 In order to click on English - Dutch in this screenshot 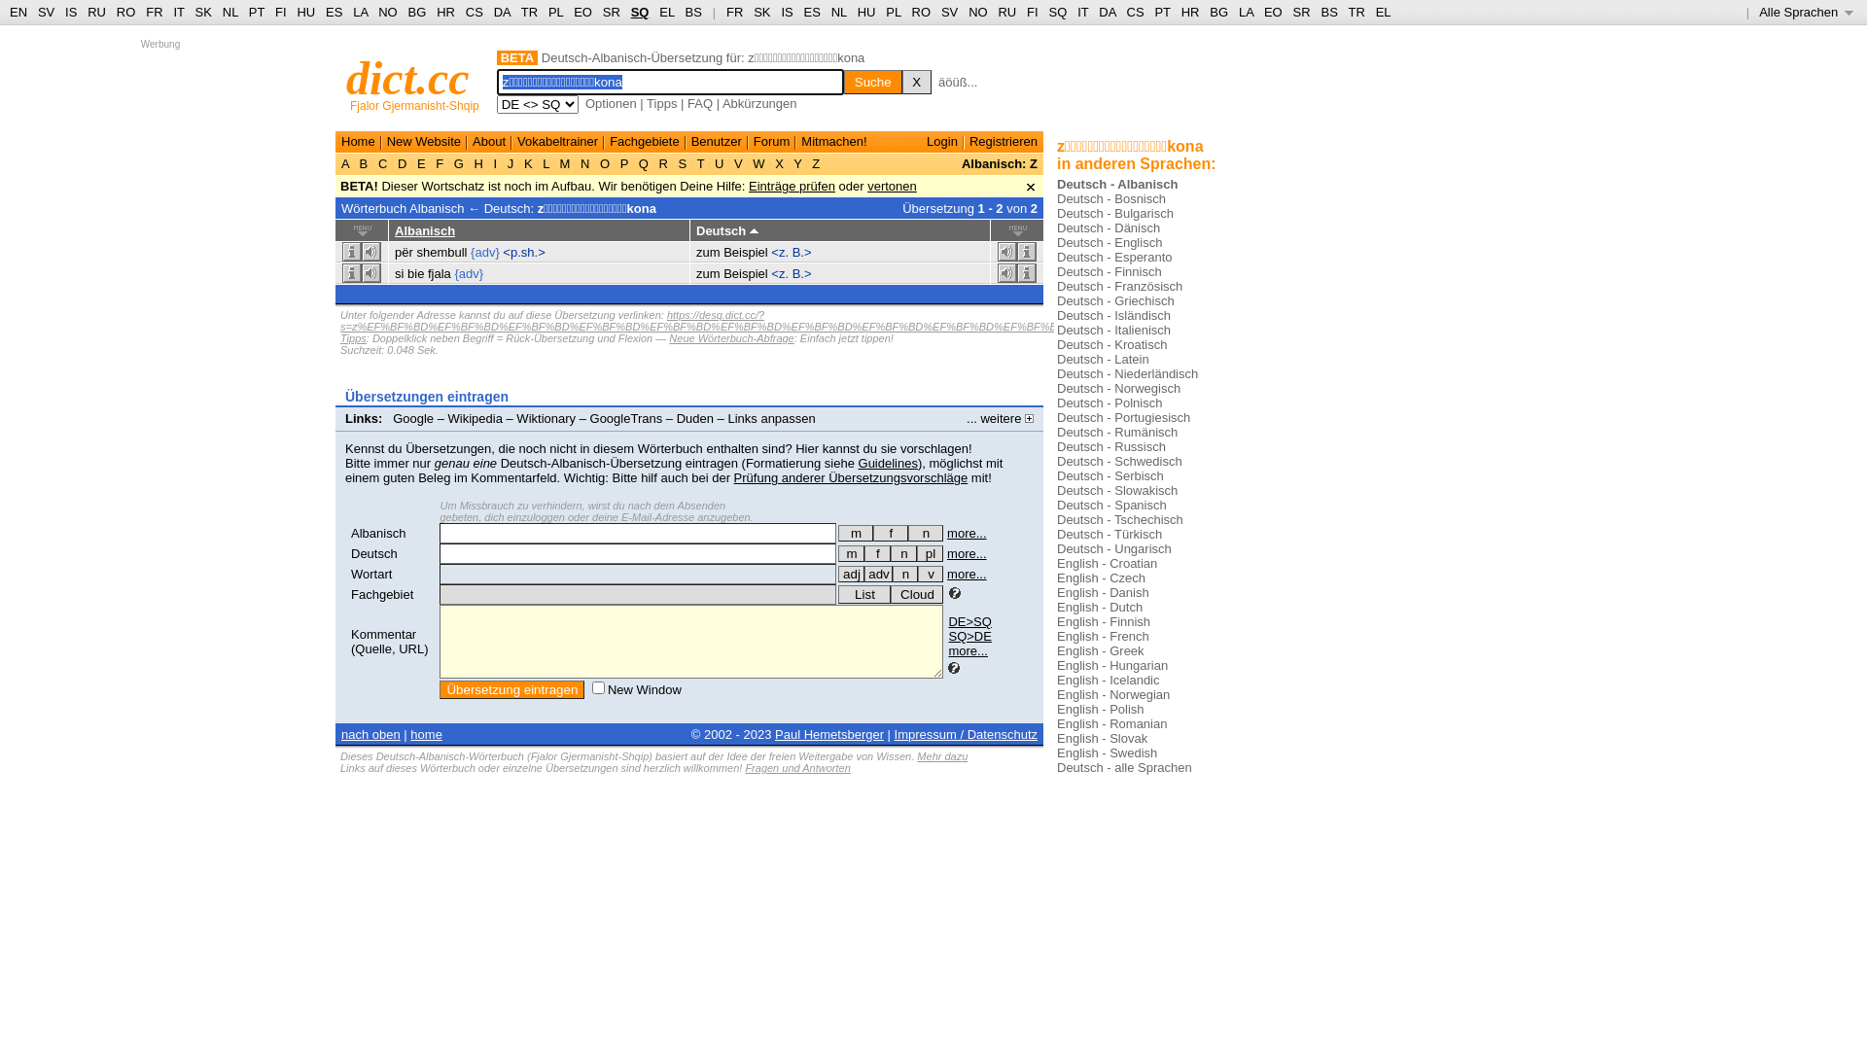, I will do `click(1100, 607)`.